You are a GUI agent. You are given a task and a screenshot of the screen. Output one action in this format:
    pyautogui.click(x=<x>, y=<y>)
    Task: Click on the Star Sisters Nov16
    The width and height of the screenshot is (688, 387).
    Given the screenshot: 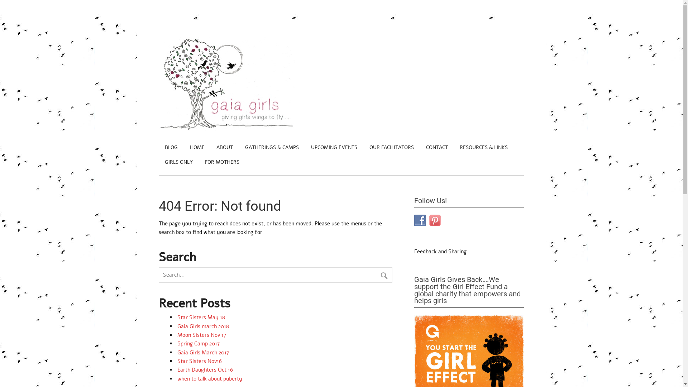 What is the action you would take?
    pyautogui.click(x=200, y=361)
    